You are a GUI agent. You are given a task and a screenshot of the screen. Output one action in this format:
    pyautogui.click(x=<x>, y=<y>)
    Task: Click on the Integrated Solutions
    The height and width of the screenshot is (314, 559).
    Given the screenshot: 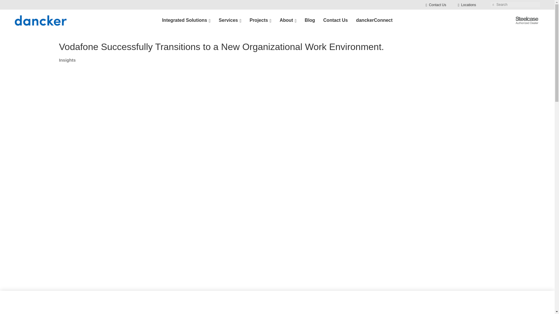 What is the action you would take?
    pyautogui.click(x=186, y=20)
    